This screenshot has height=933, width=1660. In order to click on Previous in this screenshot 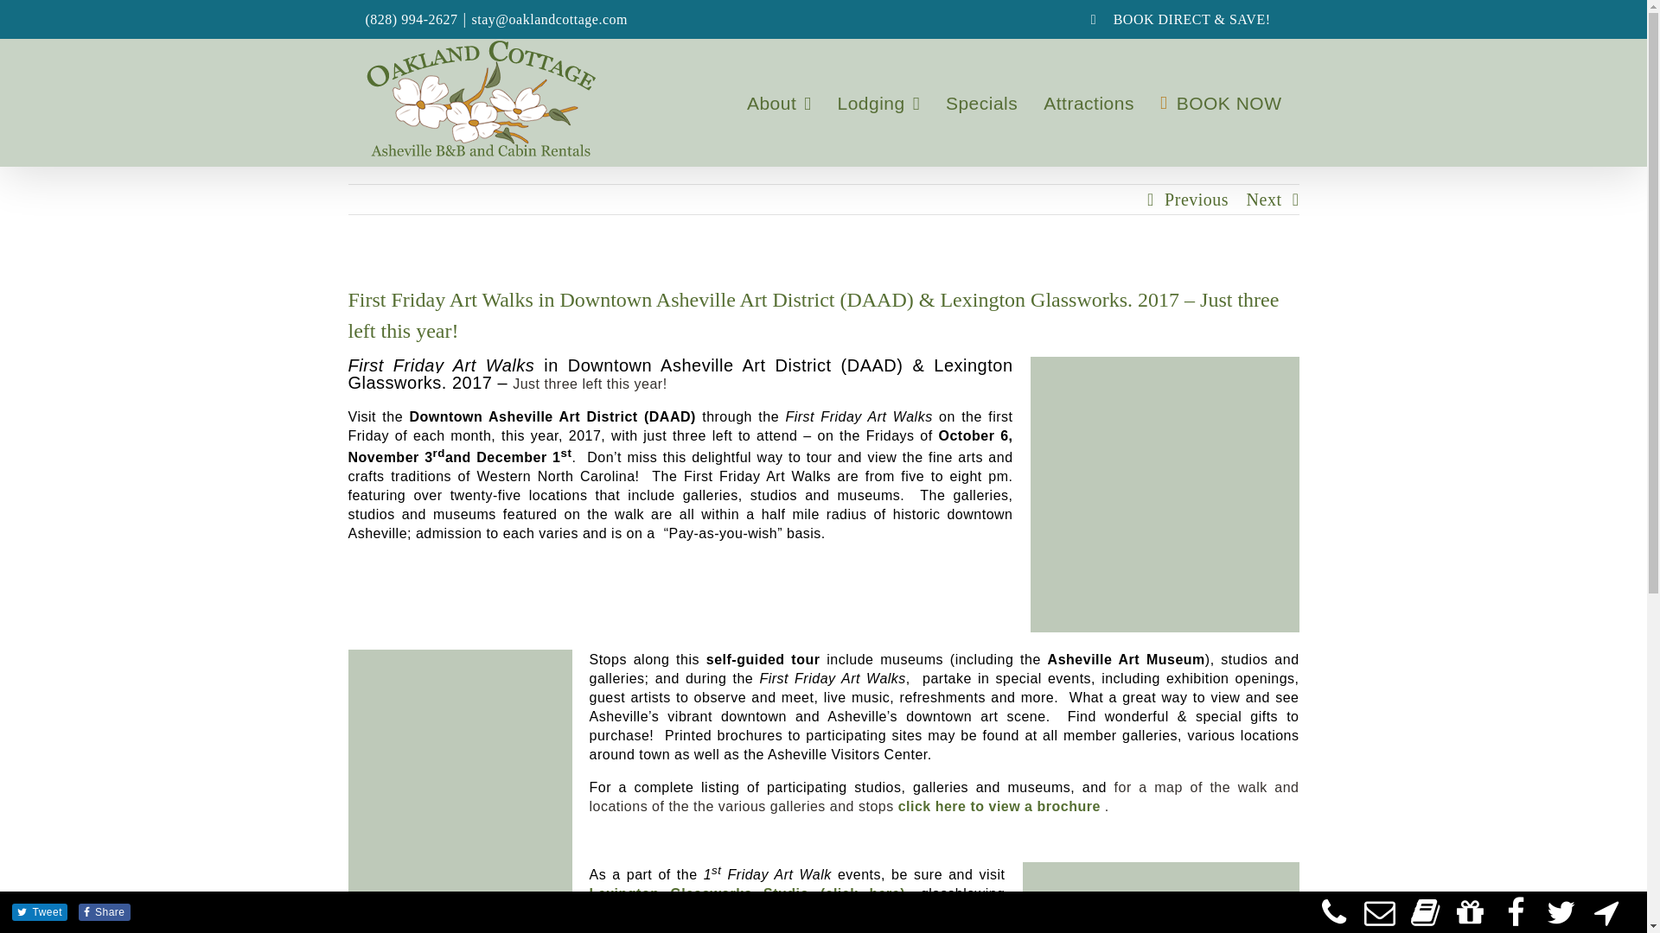, I will do `click(1197, 199)`.